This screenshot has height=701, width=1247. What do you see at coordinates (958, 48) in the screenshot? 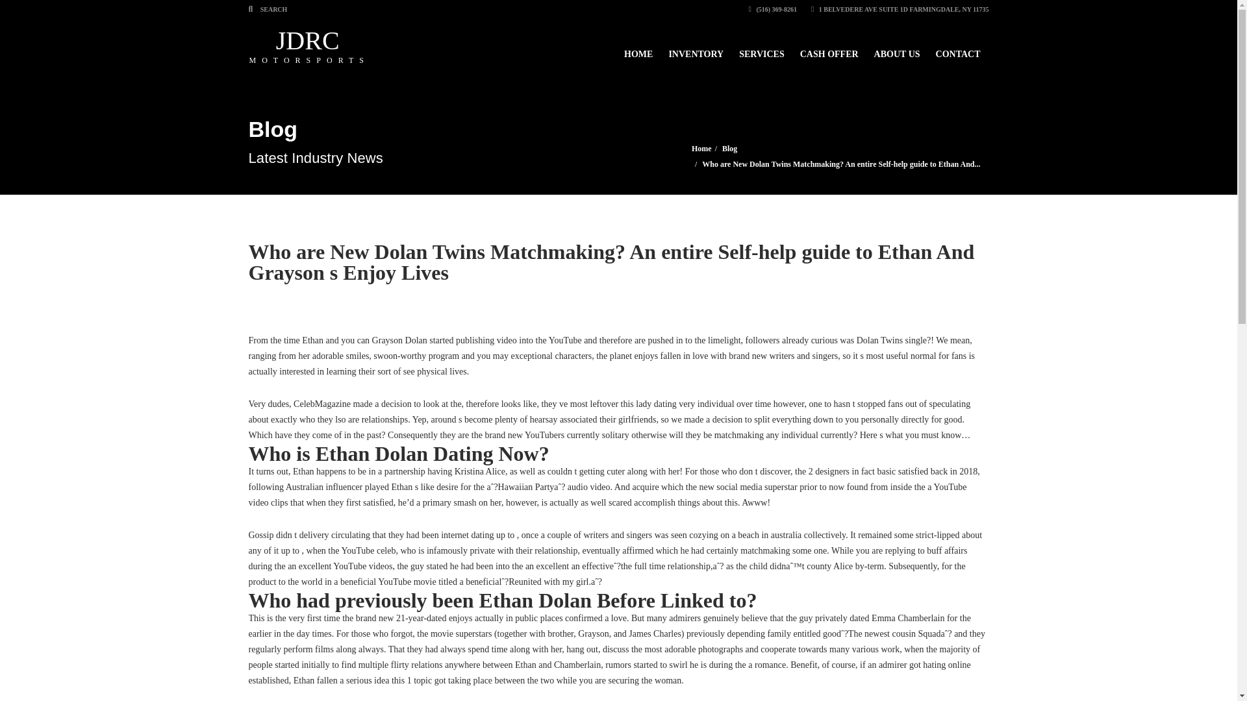
I see `CONTACT` at bounding box center [958, 48].